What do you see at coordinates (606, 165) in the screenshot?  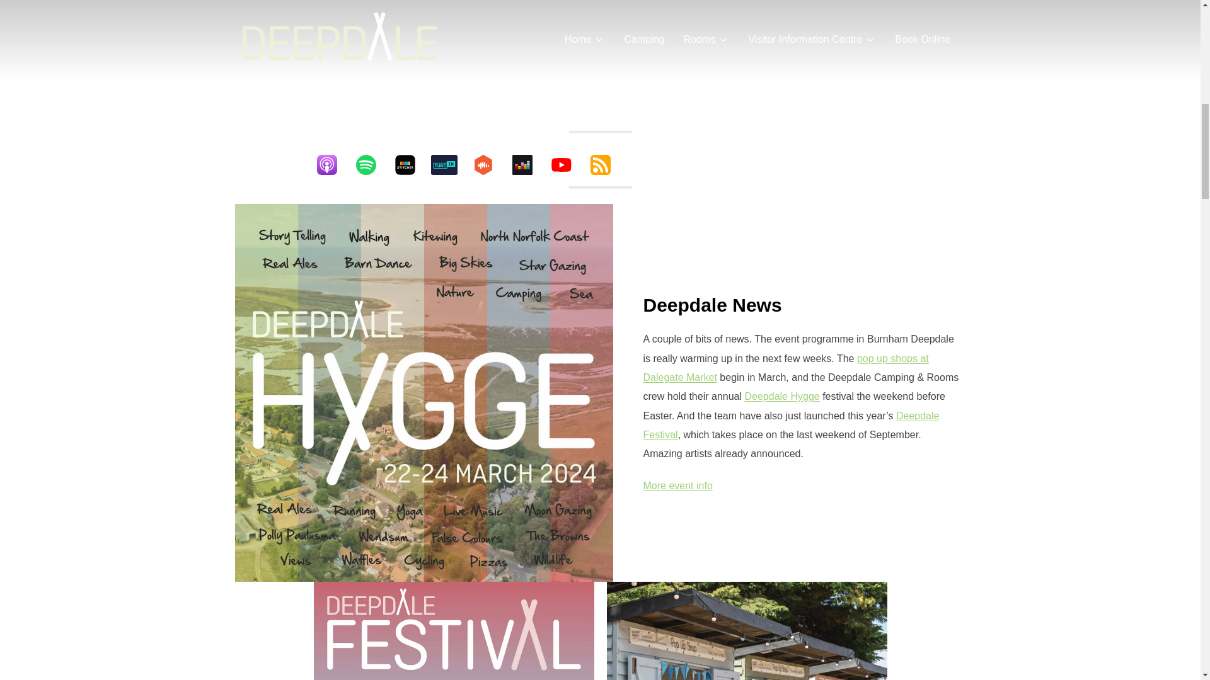 I see `RSS` at bounding box center [606, 165].